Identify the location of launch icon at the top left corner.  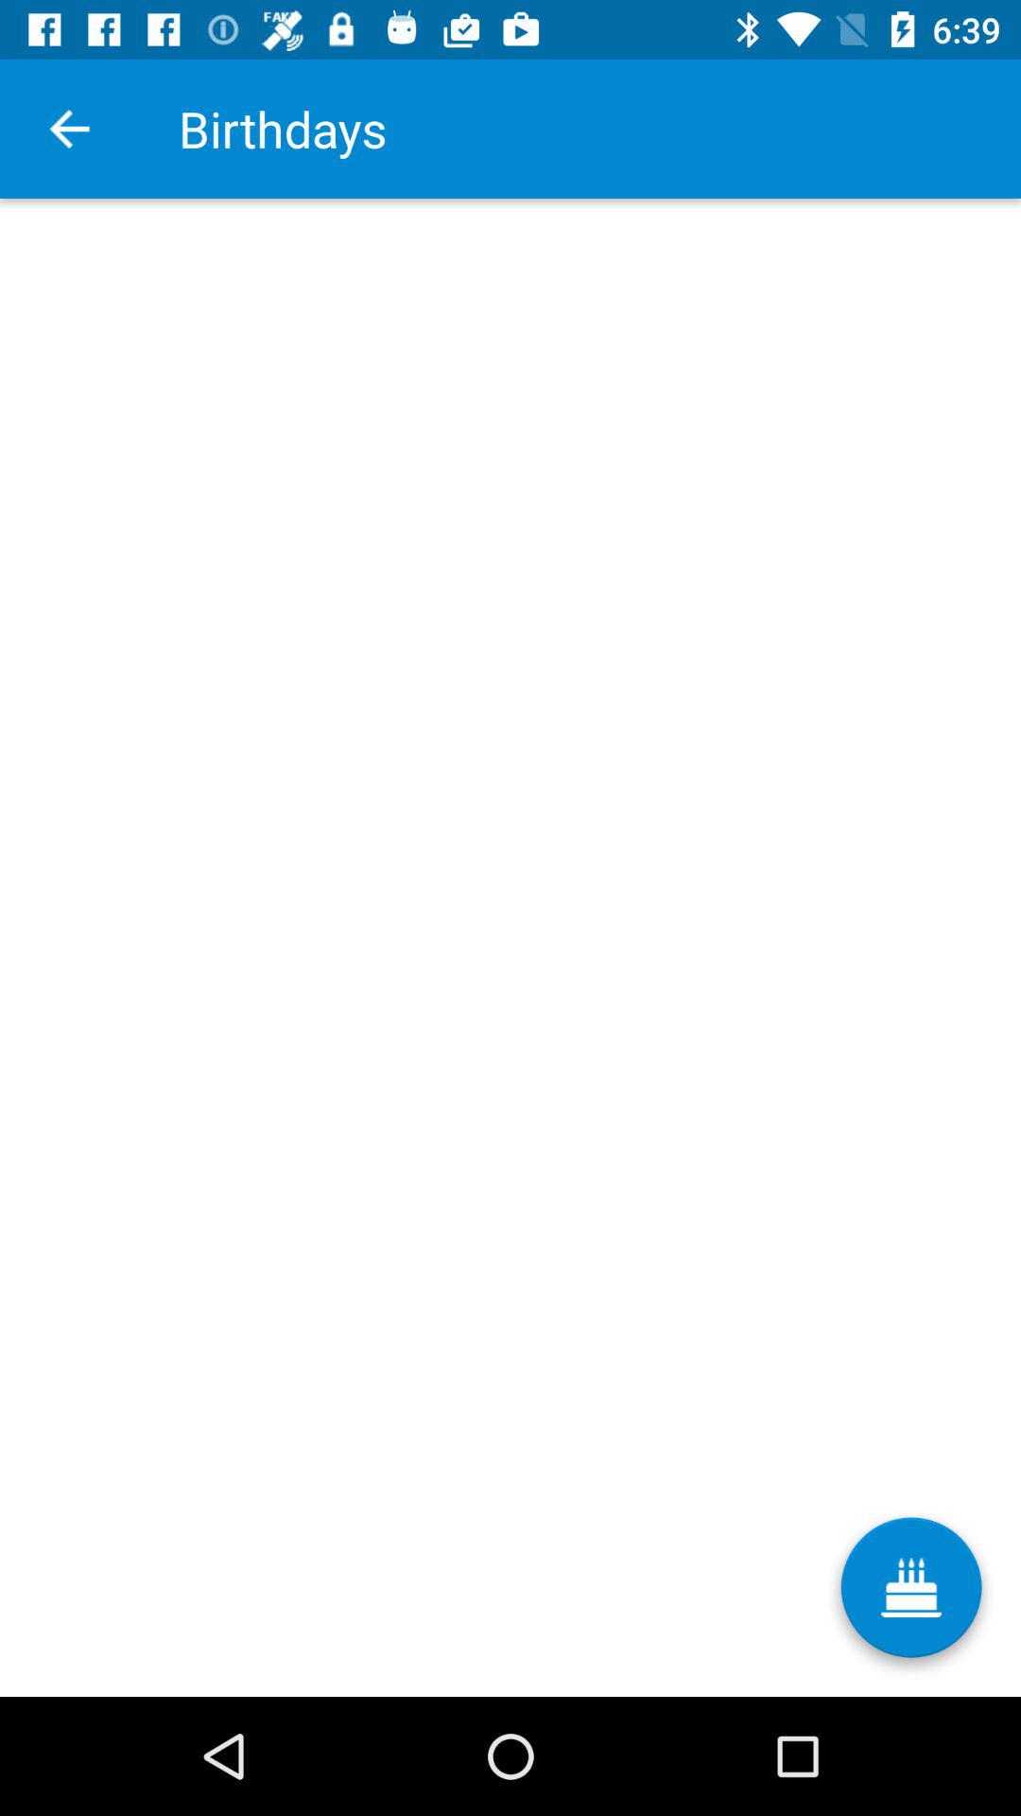
(69, 129).